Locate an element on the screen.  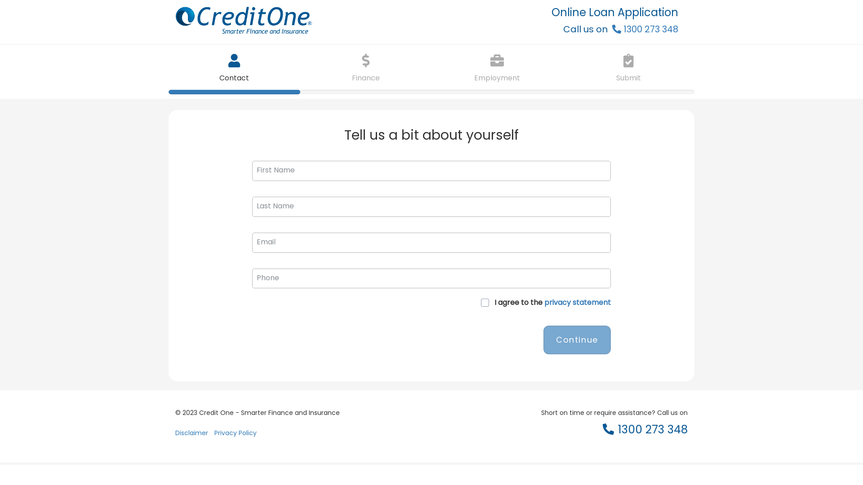
Continue is located at coordinates (577, 340).